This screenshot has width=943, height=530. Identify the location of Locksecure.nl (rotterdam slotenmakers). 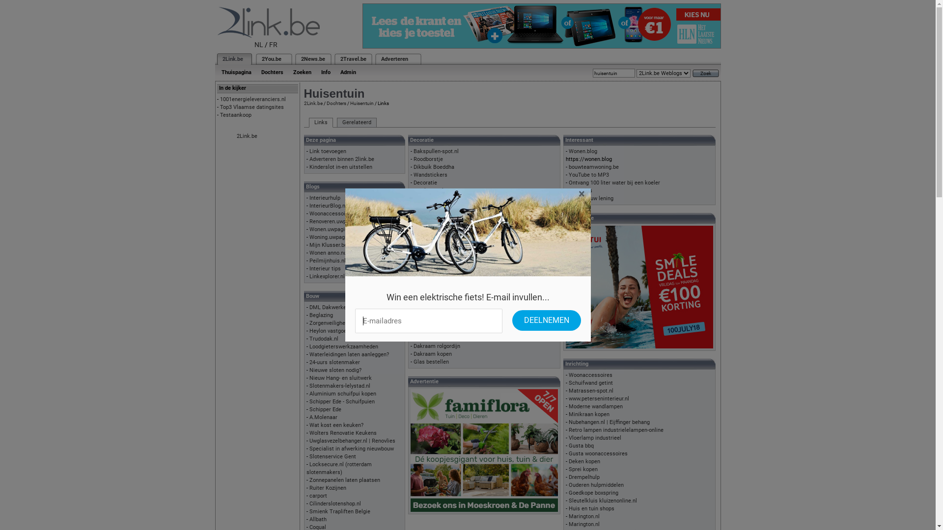
(339, 468).